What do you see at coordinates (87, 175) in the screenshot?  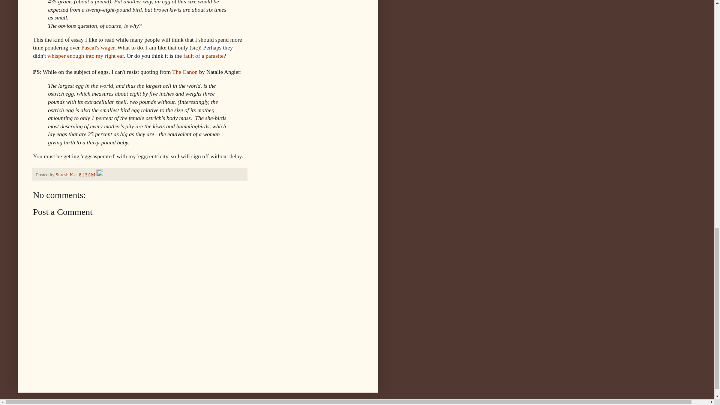 I see `permanent link` at bounding box center [87, 175].